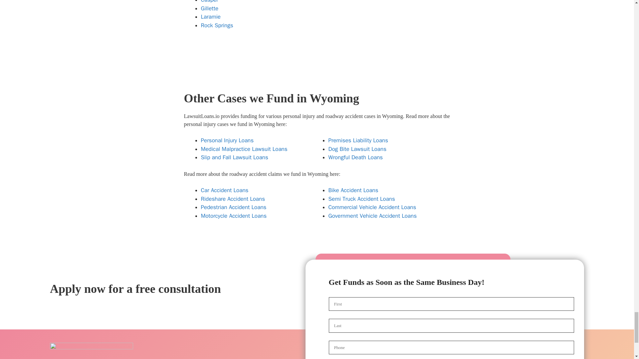 This screenshot has height=359, width=639. Describe the element at coordinates (227, 140) in the screenshot. I see `Personal Injury Loans` at that location.